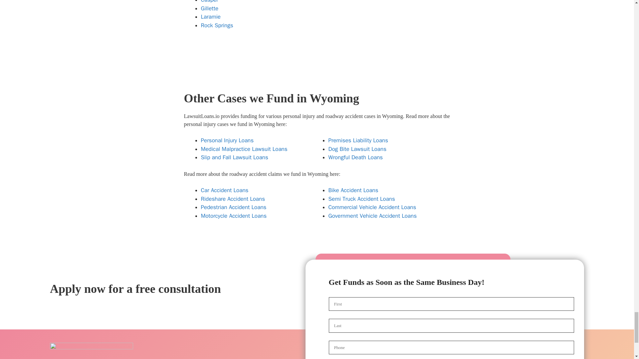 This screenshot has height=359, width=639. Describe the element at coordinates (227, 140) in the screenshot. I see `Personal Injury Loans` at that location.